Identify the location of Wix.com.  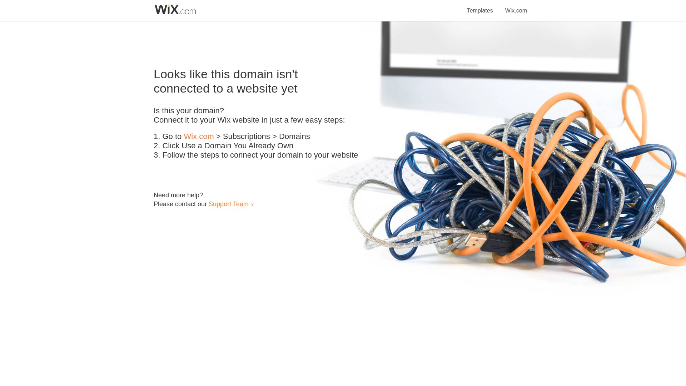
(199, 137).